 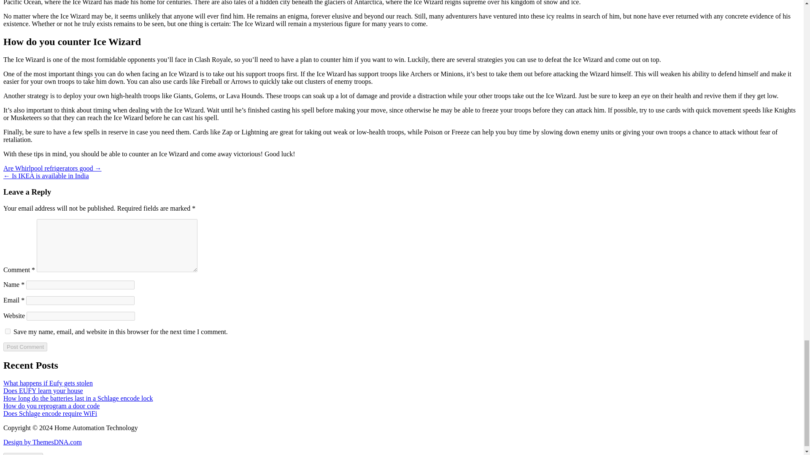 What do you see at coordinates (50, 414) in the screenshot?
I see `Does Schlage encode require WiFi` at bounding box center [50, 414].